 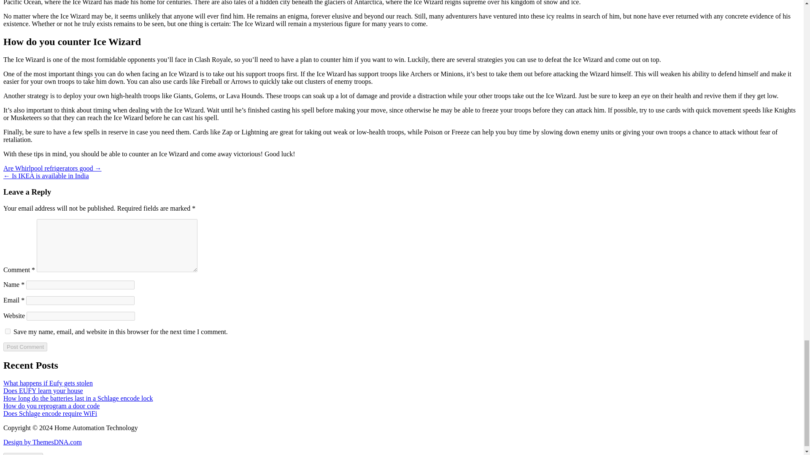 What do you see at coordinates (50, 414) in the screenshot?
I see `Does Schlage encode require WiFi` at bounding box center [50, 414].